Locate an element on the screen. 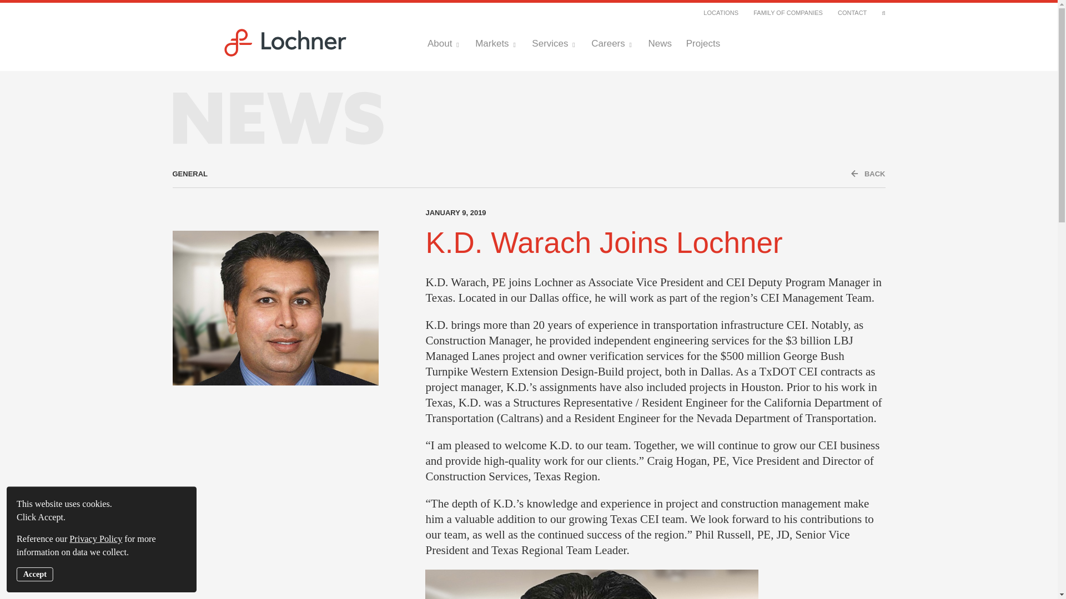  Markets is located at coordinates (496, 43).